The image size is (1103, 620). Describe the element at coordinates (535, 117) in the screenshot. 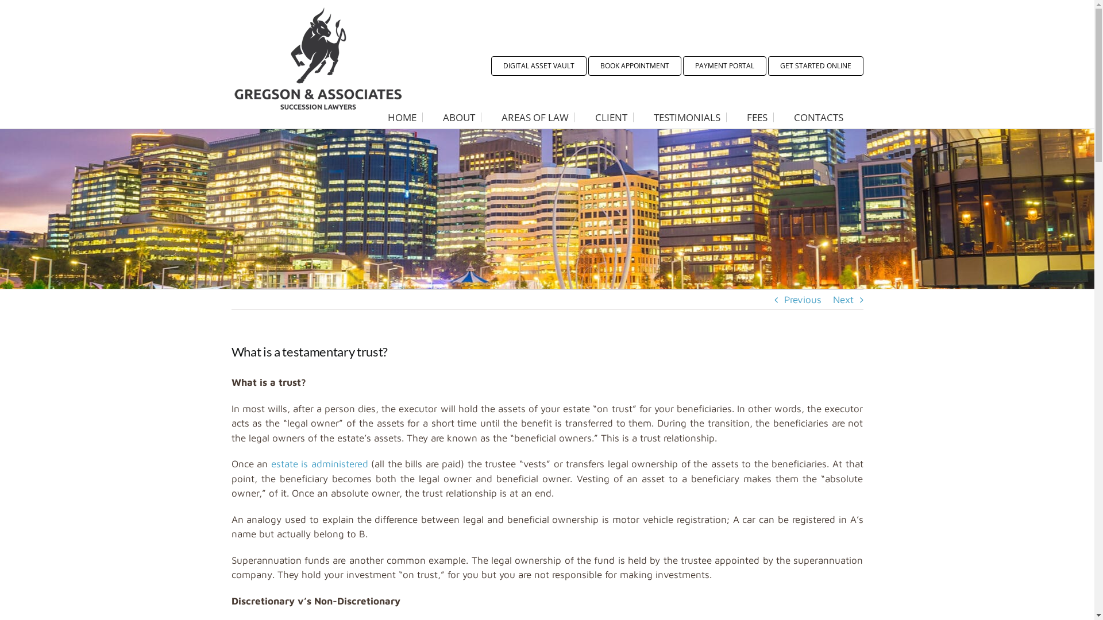

I see `AREAS OF LAW` at that location.